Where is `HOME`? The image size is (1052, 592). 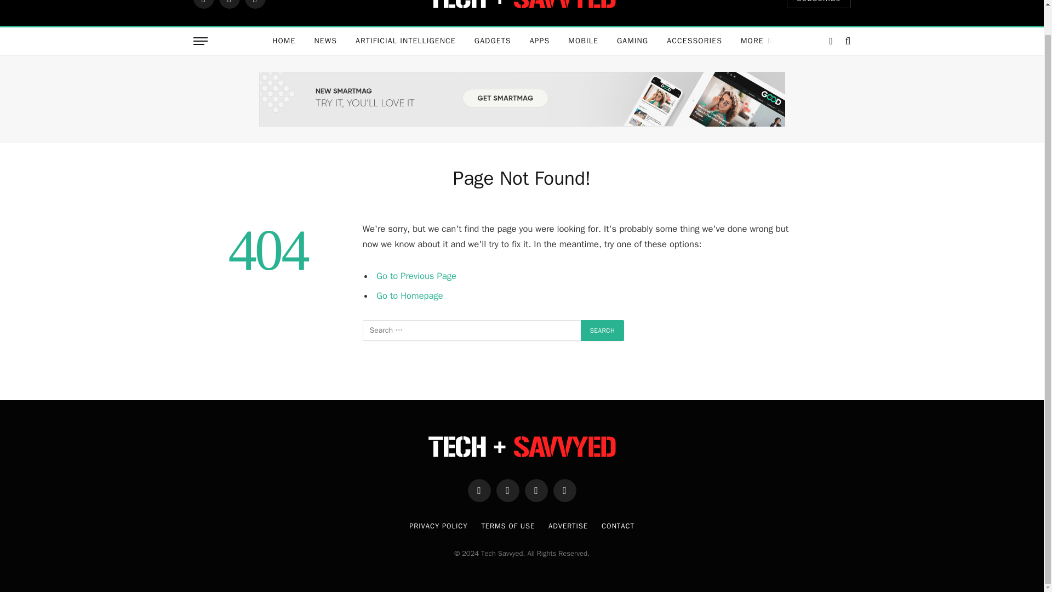 HOME is located at coordinates (284, 41).